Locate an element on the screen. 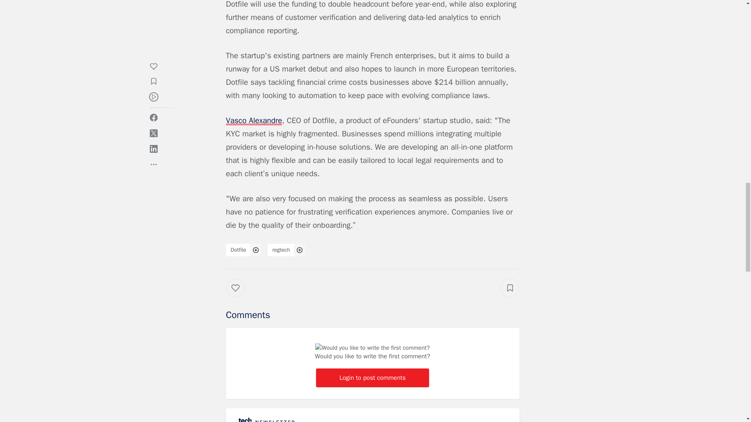  Like is located at coordinates (241, 295).